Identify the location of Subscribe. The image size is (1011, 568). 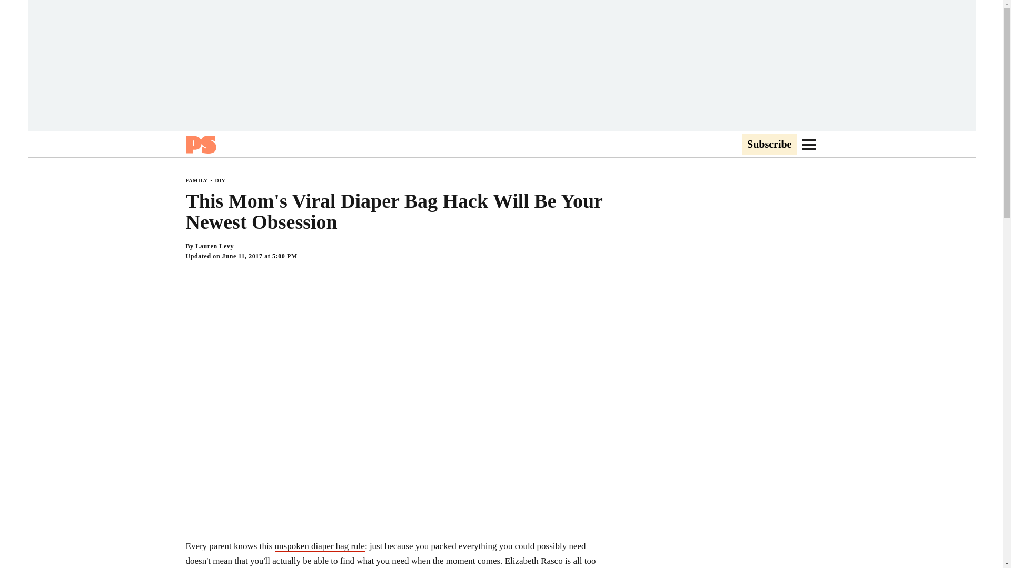
(769, 145).